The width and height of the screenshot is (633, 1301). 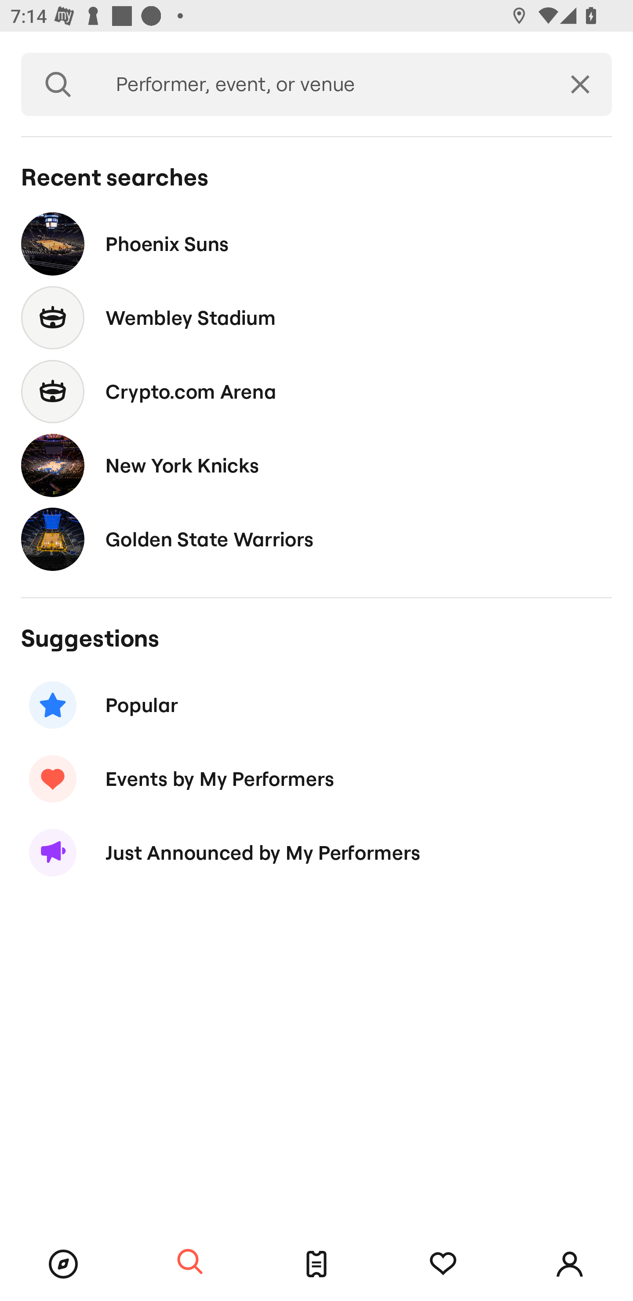 What do you see at coordinates (316, 465) in the screenshot?
I see `New York Knicks` at bounding box center [316, 465].